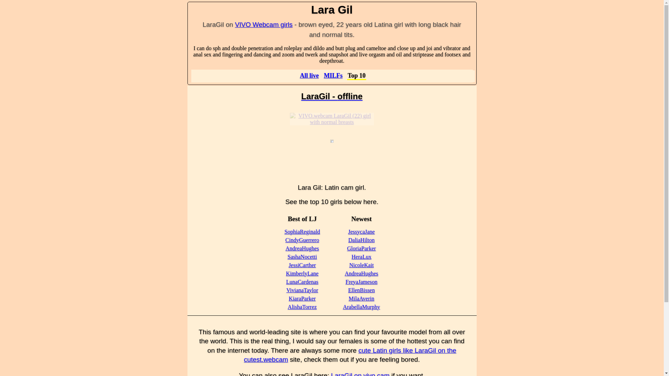 The width and height of the screenshot is (669, 376). What do you see at coordinates (302, 240) in the screenshot?
I see `CindyGuerrero` at bounding box center [302, 240].